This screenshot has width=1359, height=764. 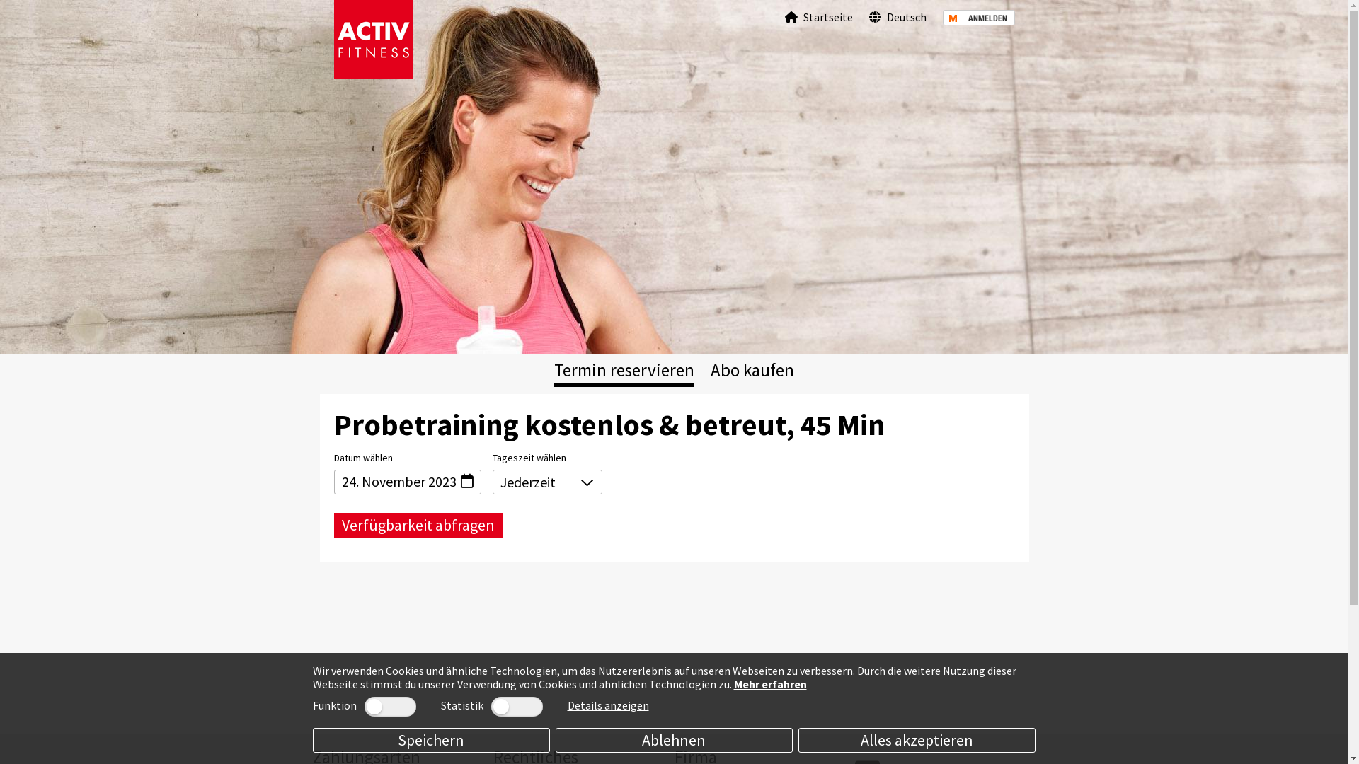 I want to click on Details anzeigen, so click(x=609, y=705).